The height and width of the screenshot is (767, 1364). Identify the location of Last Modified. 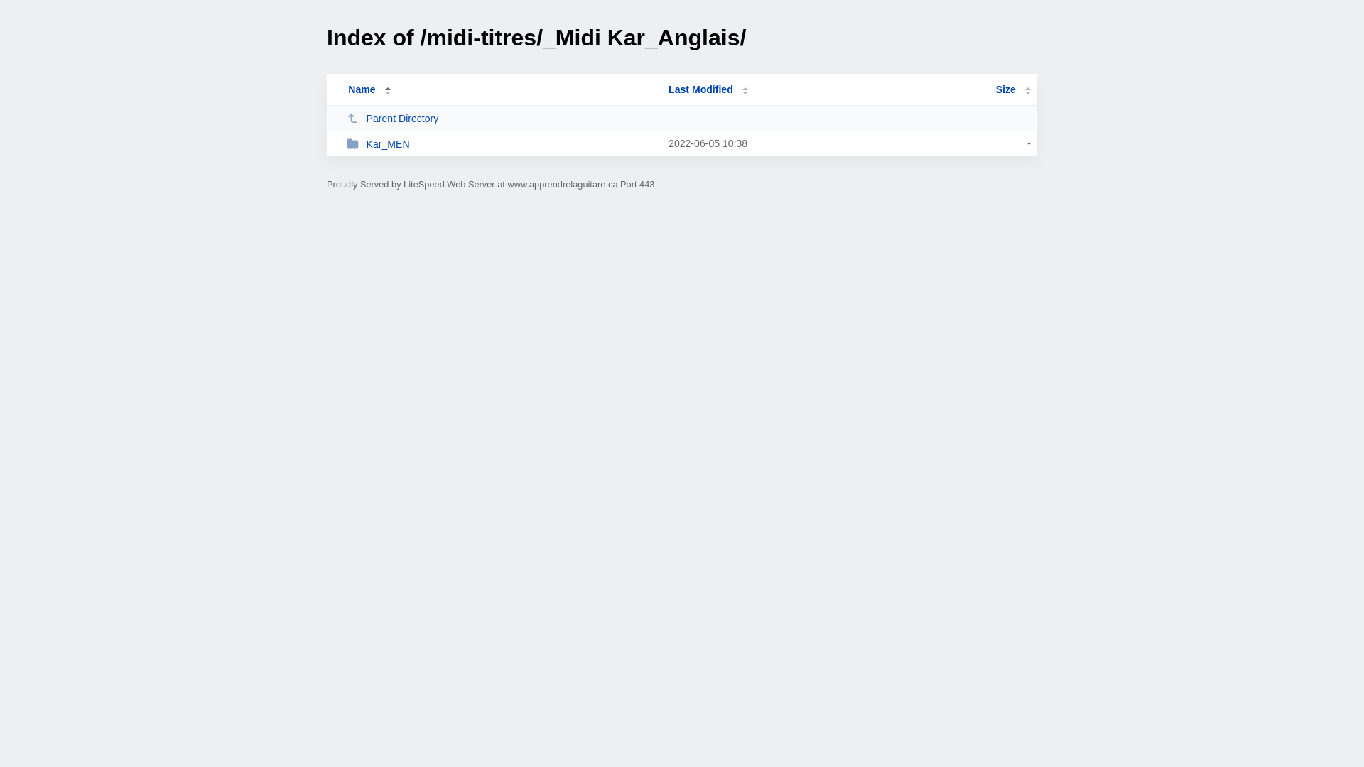
(708, 89).